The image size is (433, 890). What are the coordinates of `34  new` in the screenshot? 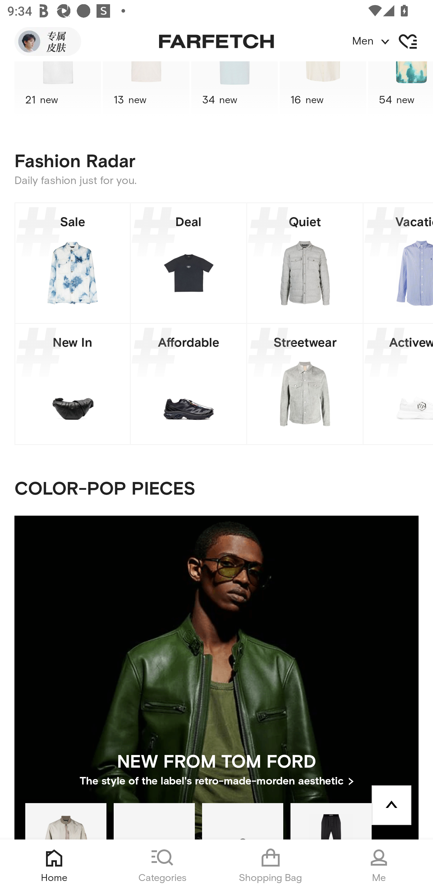 It's located at (235, 89).